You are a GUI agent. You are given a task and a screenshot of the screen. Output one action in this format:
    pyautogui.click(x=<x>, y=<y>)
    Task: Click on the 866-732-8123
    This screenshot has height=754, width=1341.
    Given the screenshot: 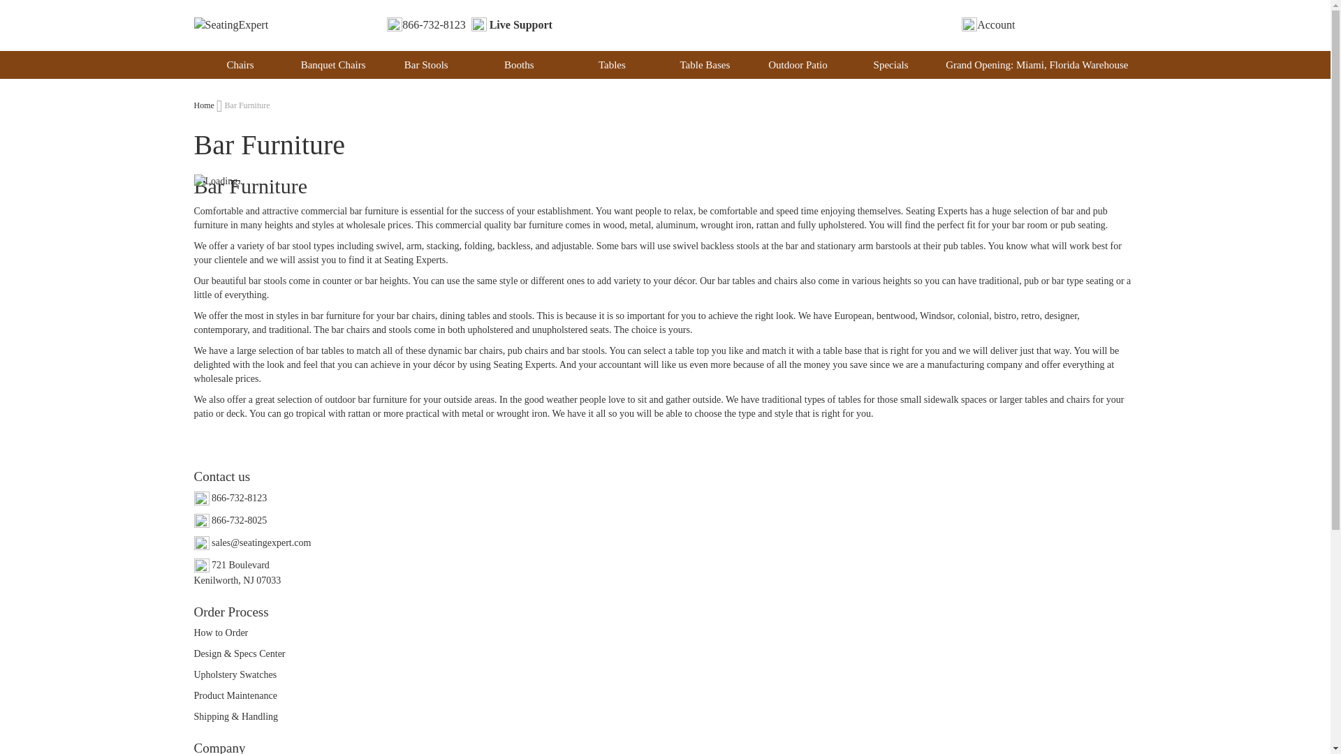 What is the action you would take?
    pyautogui.click(x=426, y=25)
    